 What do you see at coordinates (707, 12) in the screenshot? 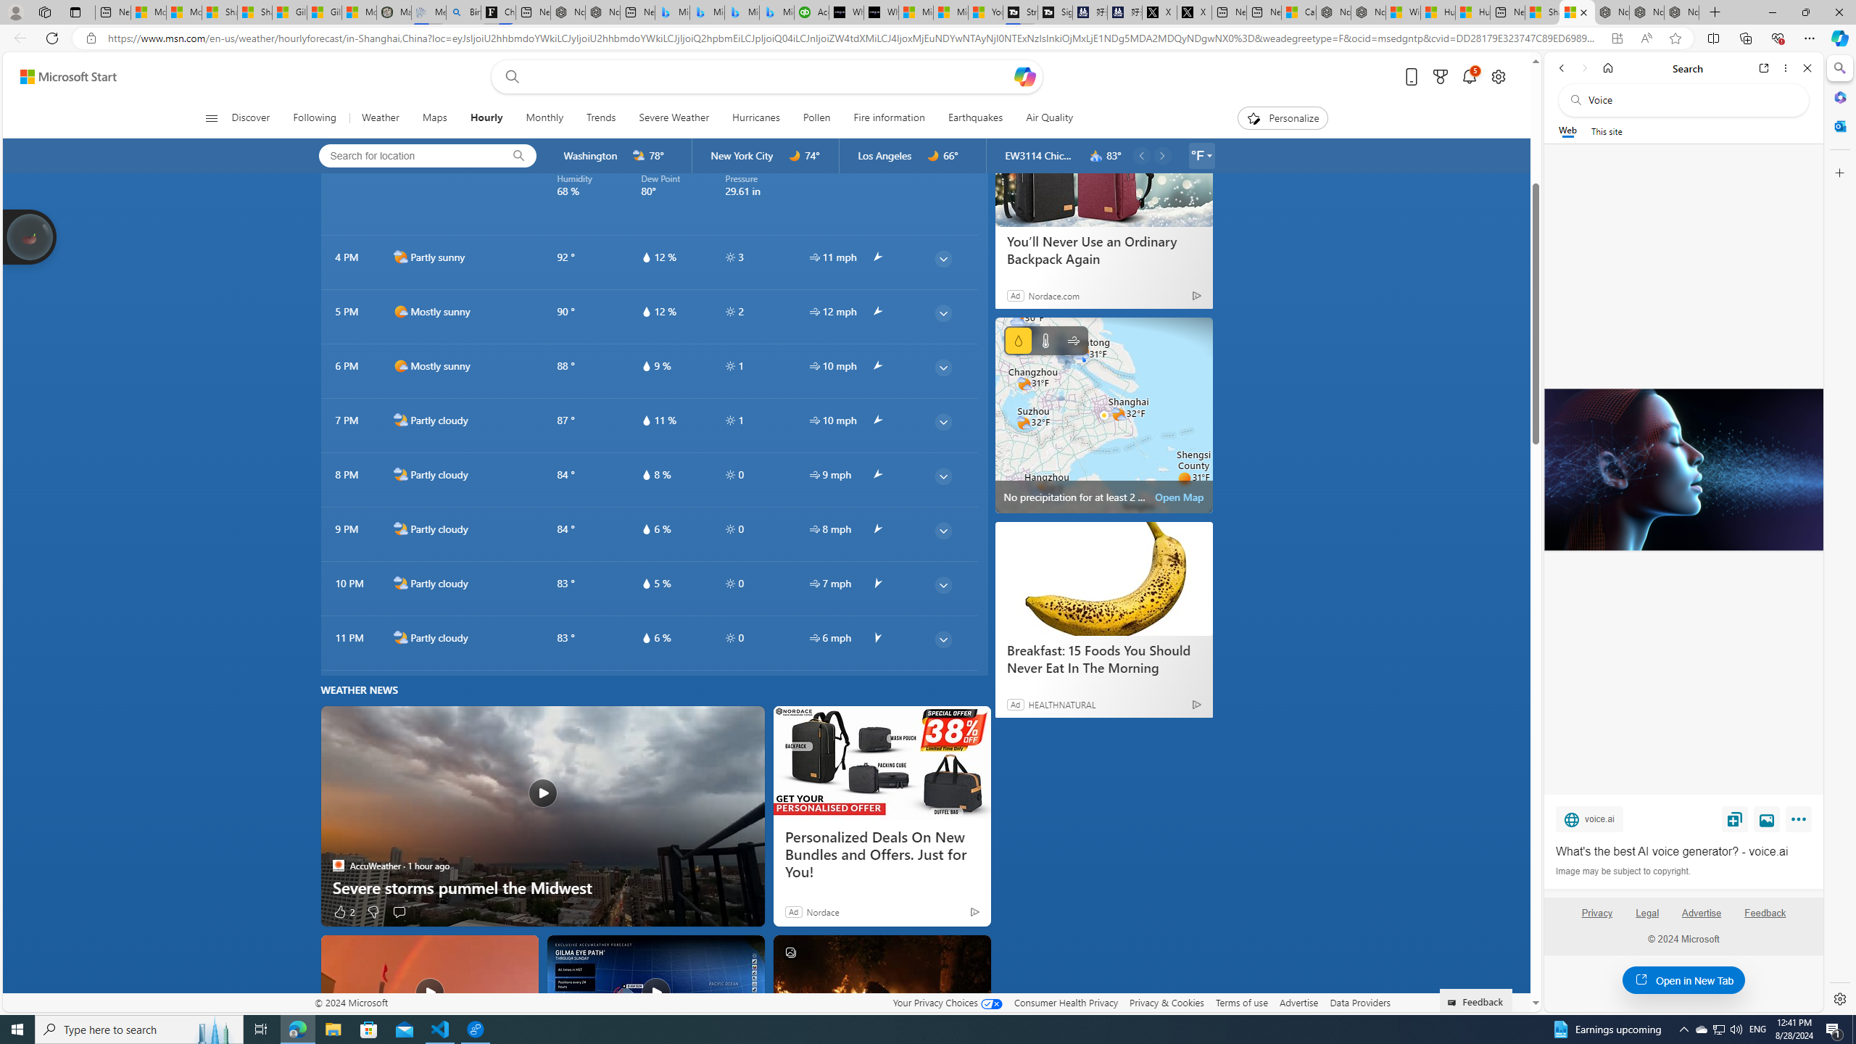
I see `Microsoft Bing Travel - Stays in Bangkok, Bangkok, Thailand` at bounding box center [707, 12].